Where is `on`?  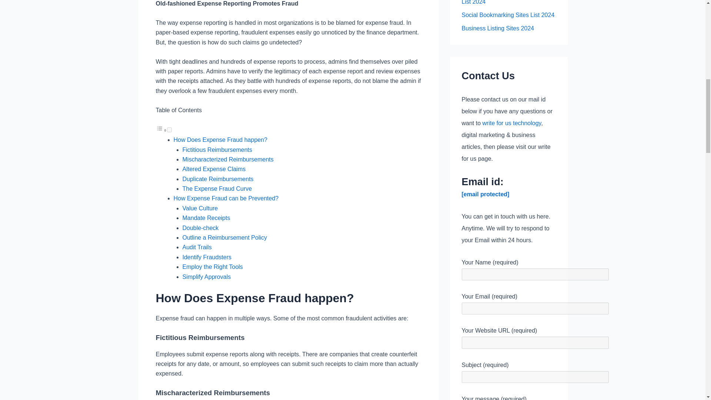 on is located at coordinates (169, 130).